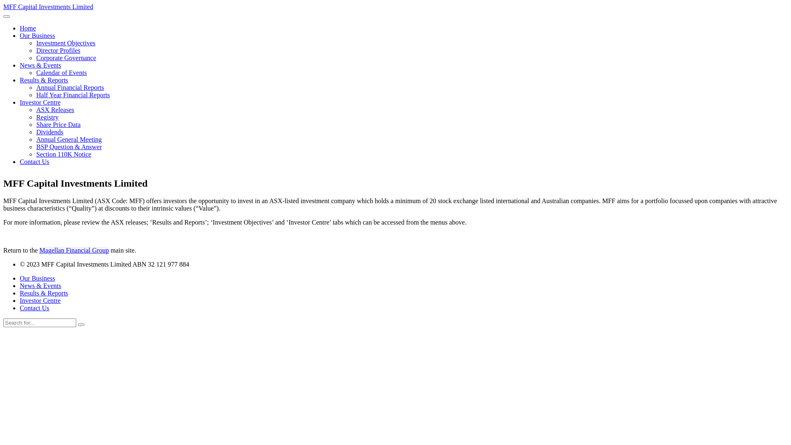 Image resolution: width=791 pixels, height=445 pixels. I want to click on Share Price Data, so click(59, 124).